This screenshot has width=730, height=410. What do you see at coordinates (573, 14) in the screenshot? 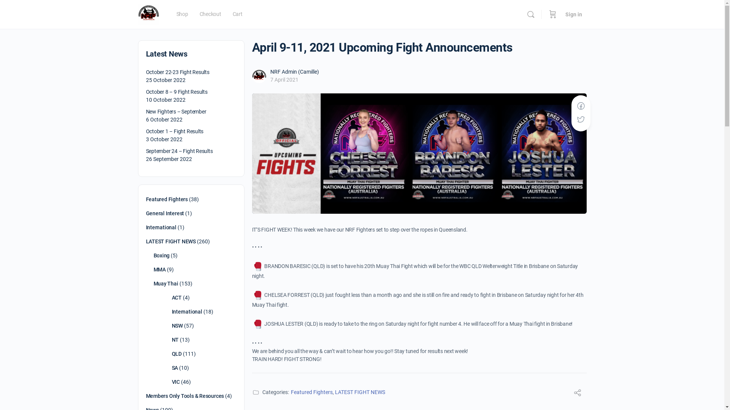
I see `Sign in` at bounding box center [573, 14].